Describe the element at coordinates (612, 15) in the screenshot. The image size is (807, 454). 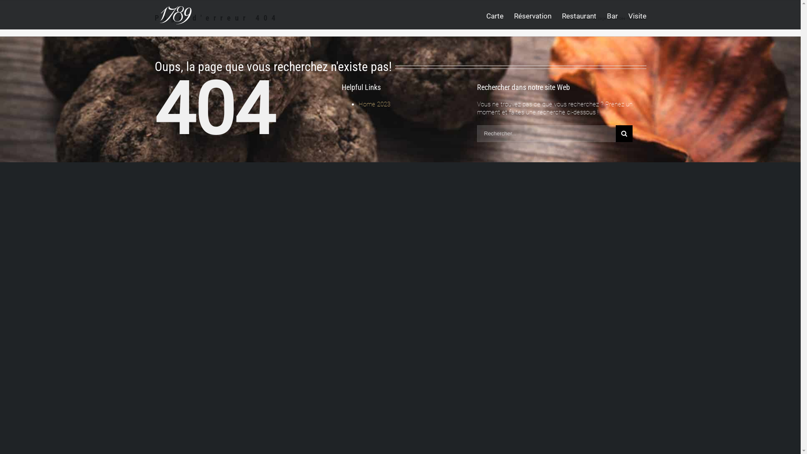
I see `Bar` at that location.